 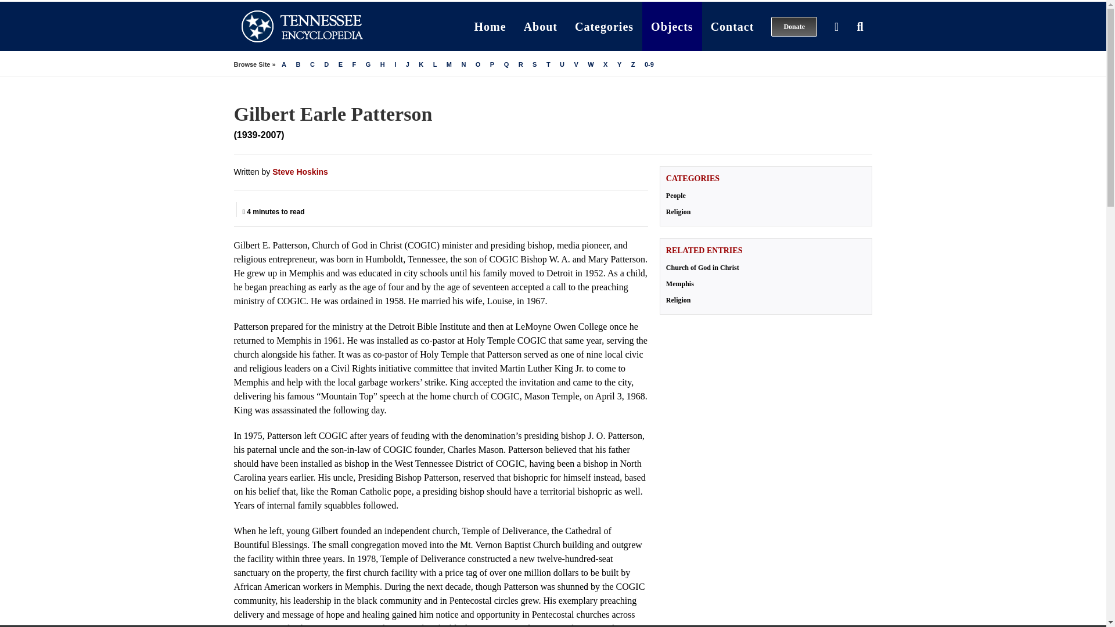 I want to click on Read the entry., so click(x=765, y=283).